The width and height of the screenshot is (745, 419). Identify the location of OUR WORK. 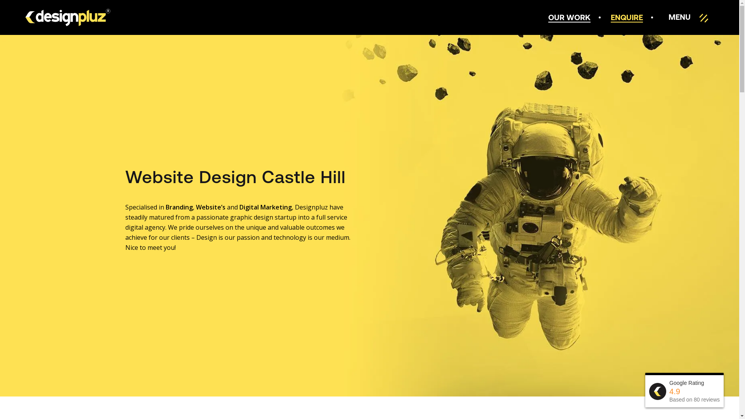
(570, 17).